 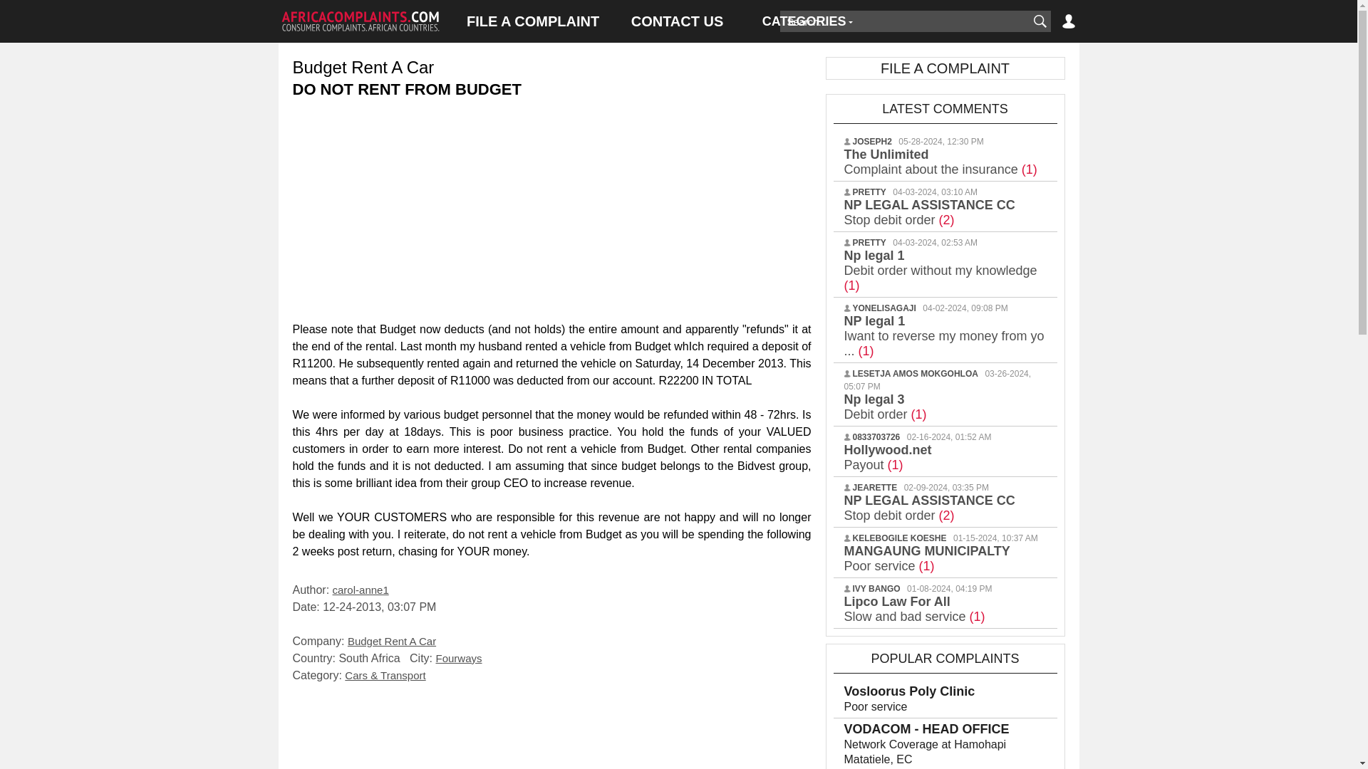 I want to click on The Unlimited - Complaint about the insurance, so click(x=940, y=162).